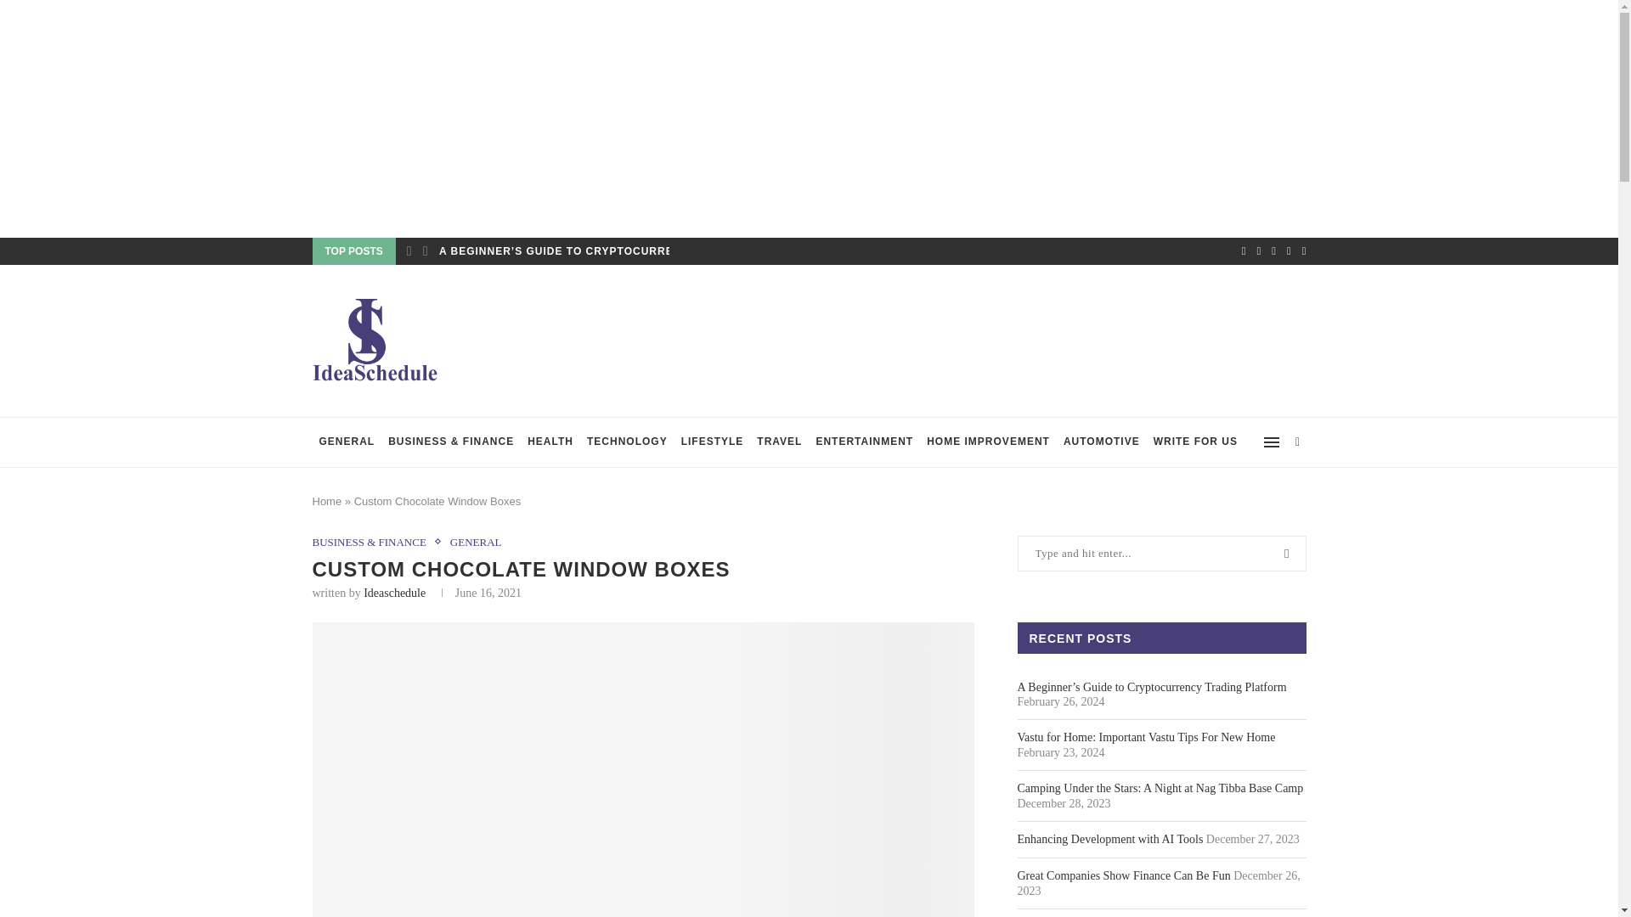 The height and width of the screenshot is (917, 1631). Describe the element at coordinates (988, 442) in the screenshot. I see `HOME IMPROVEMENT` at that location.